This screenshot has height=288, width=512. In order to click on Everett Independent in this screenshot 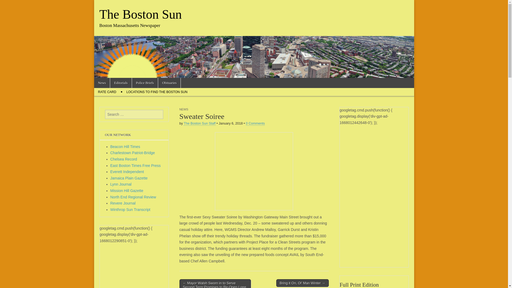, I will do `click(127, 172)`.